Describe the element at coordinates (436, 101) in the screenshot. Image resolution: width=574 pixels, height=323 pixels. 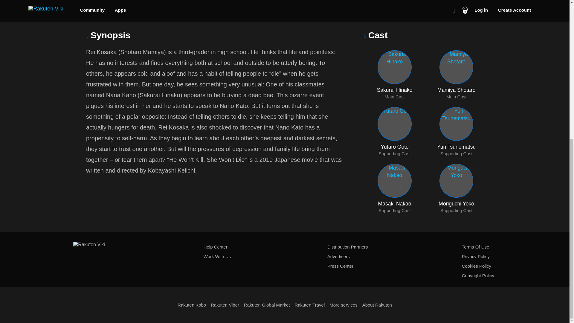
I see `Cookies Policy` at that location.